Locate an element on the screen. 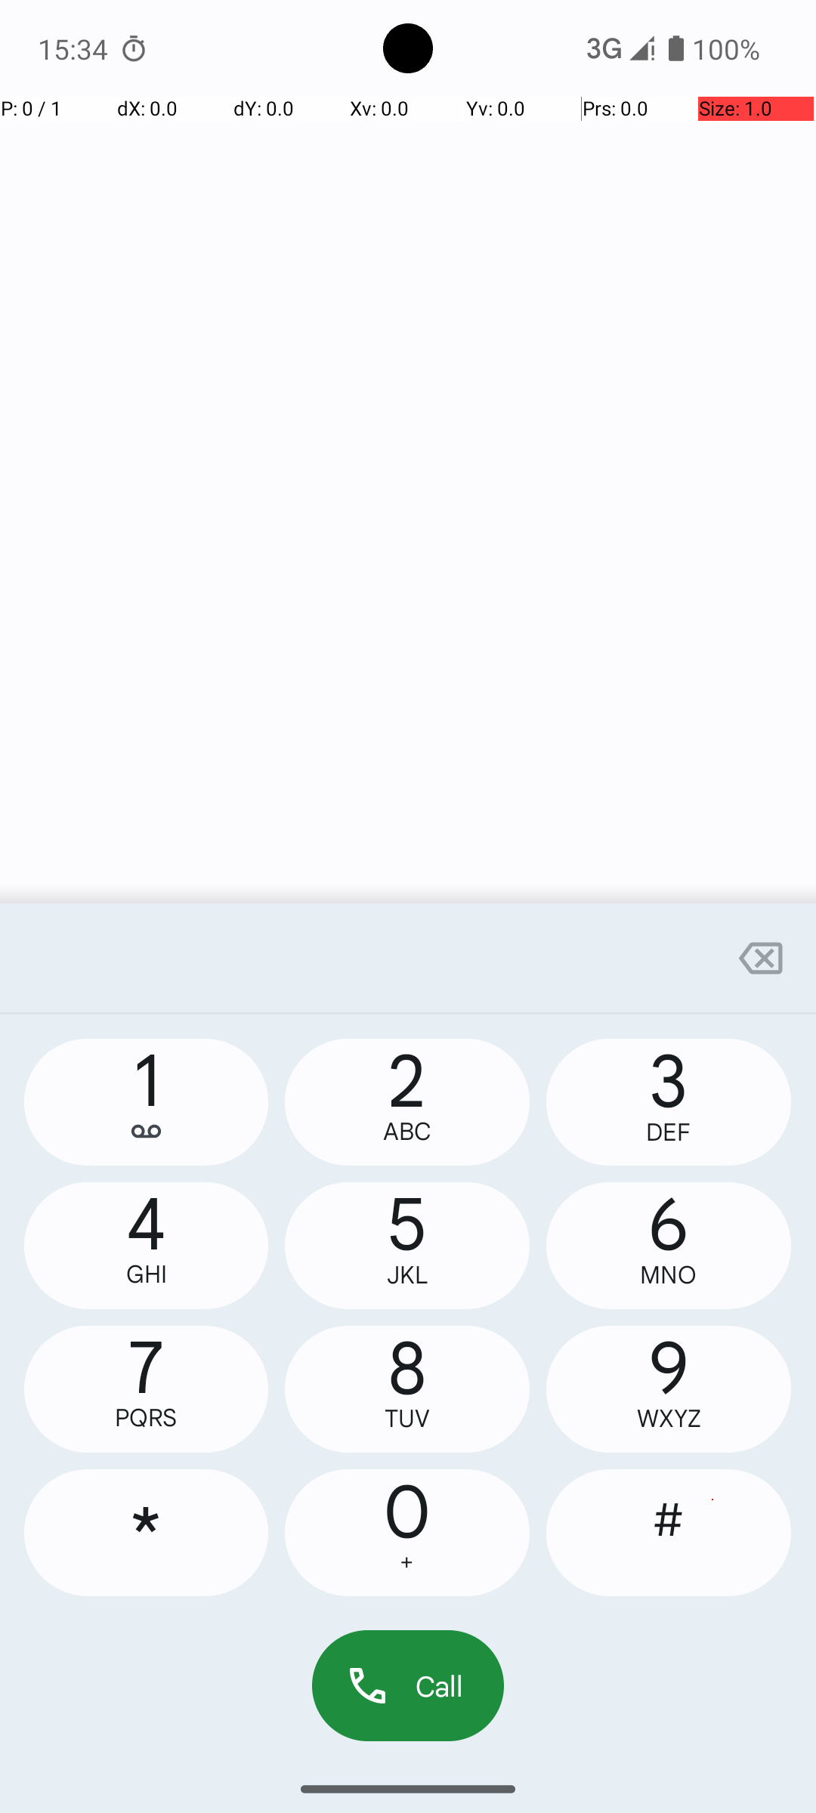 The image size is (816, 1813). JKL is located at coordinates (407, 1275).